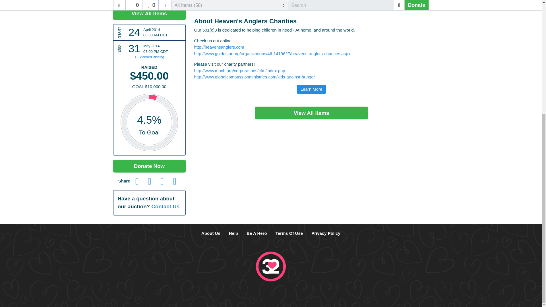 This screenshot has height=307, width=546. Describe the element at coordinates (165, 206) in the screenshot. I see `Contact Us` at that location.